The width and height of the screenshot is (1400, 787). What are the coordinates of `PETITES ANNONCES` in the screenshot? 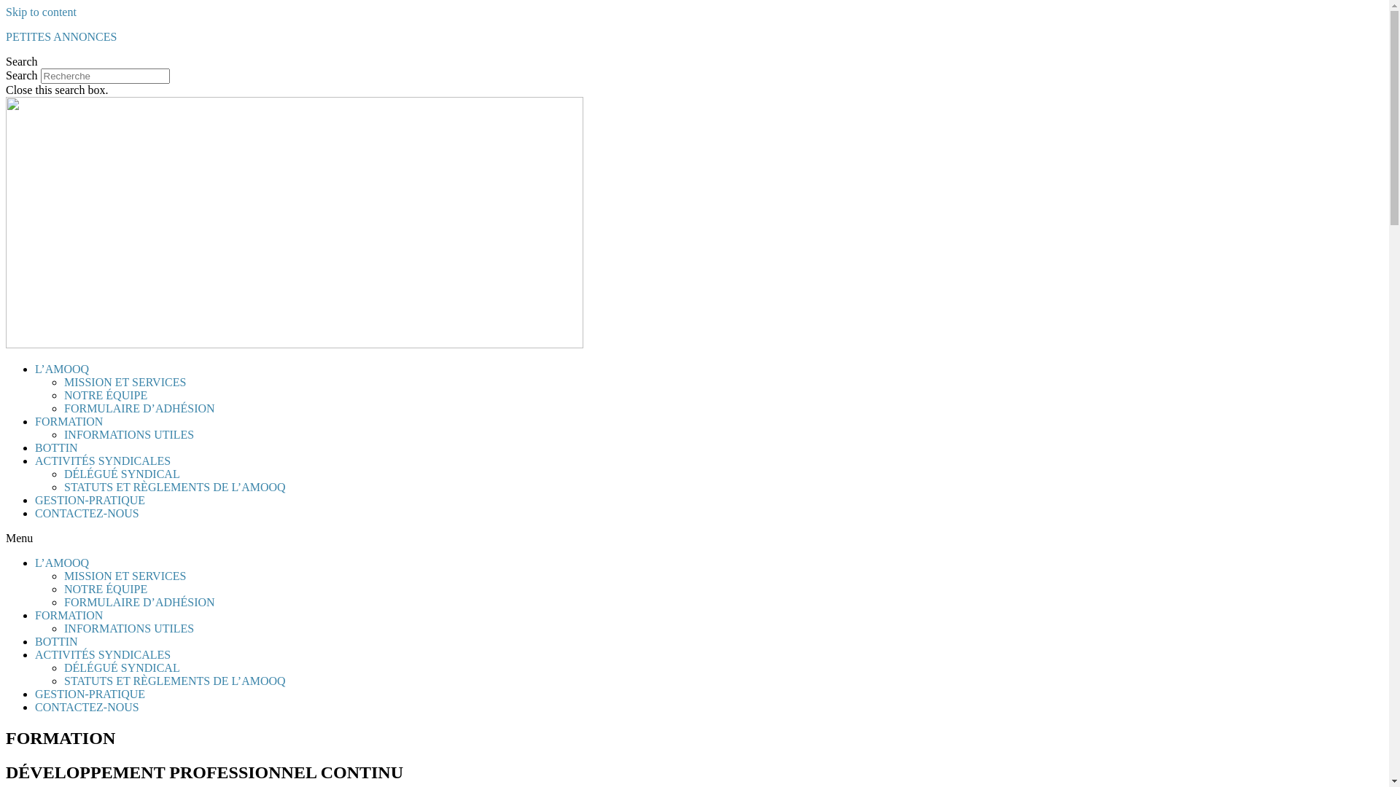 It's located at (61, 36).